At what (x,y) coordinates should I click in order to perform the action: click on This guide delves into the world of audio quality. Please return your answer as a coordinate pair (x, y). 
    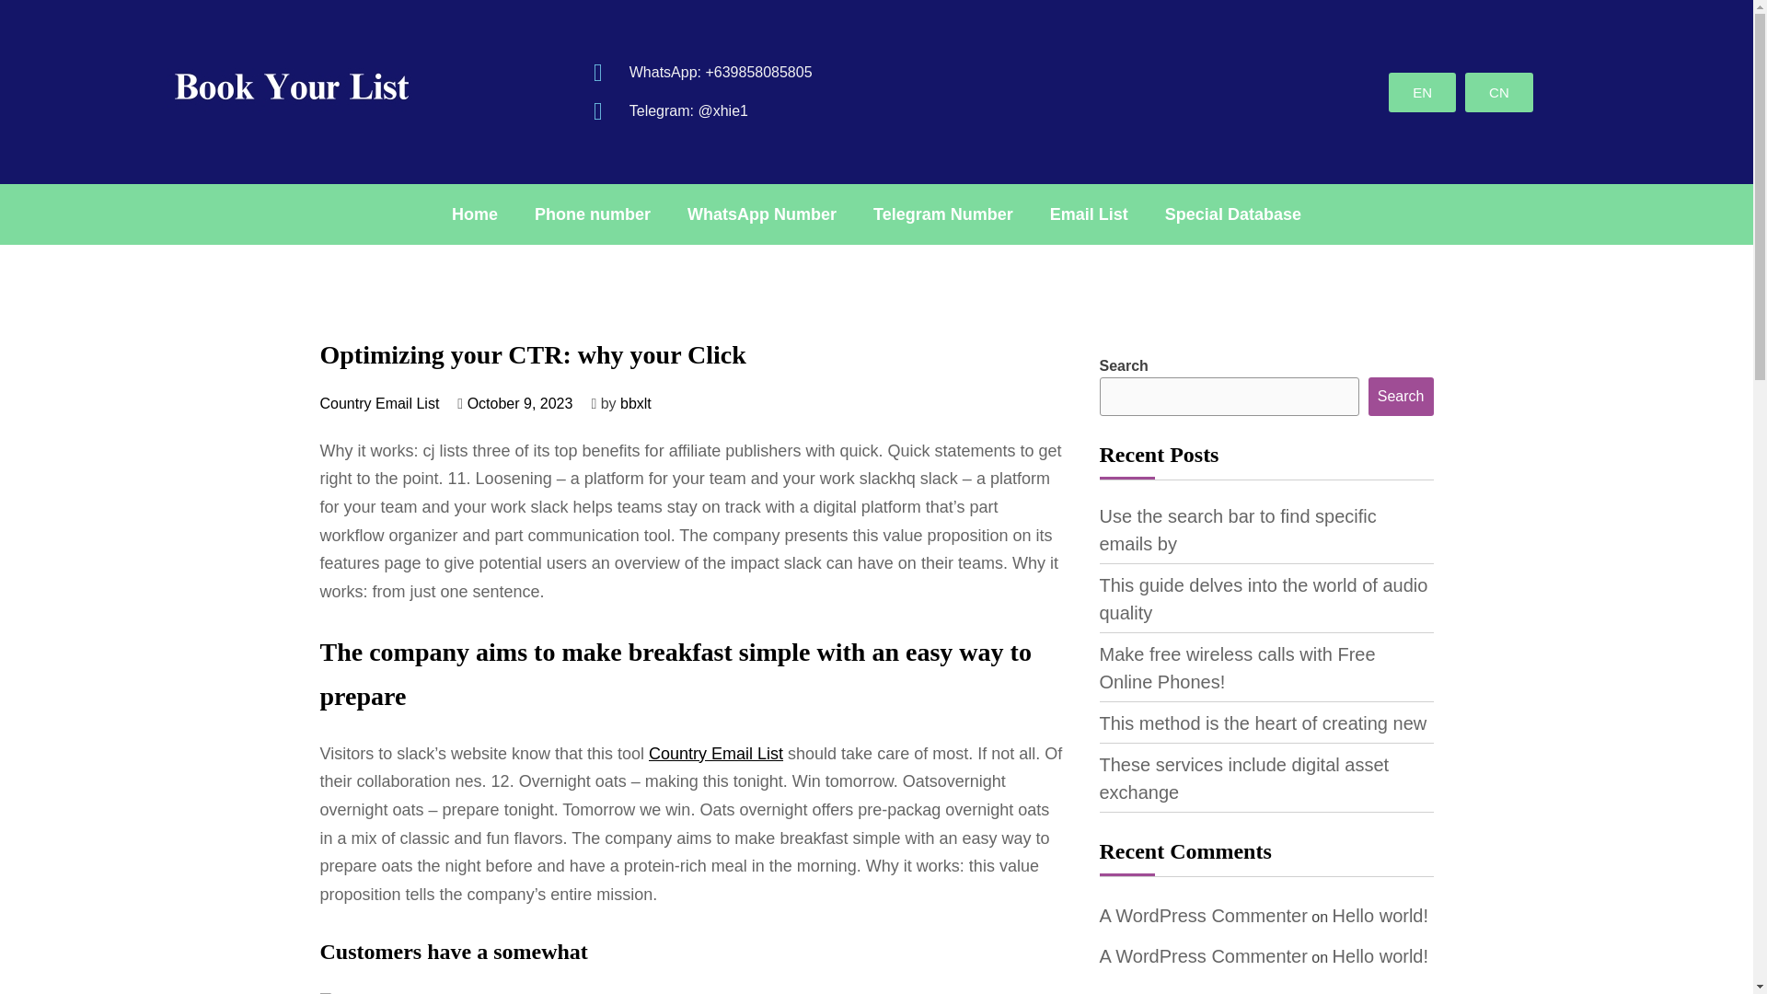
    Looking at the image, I should click on (1263, 599).